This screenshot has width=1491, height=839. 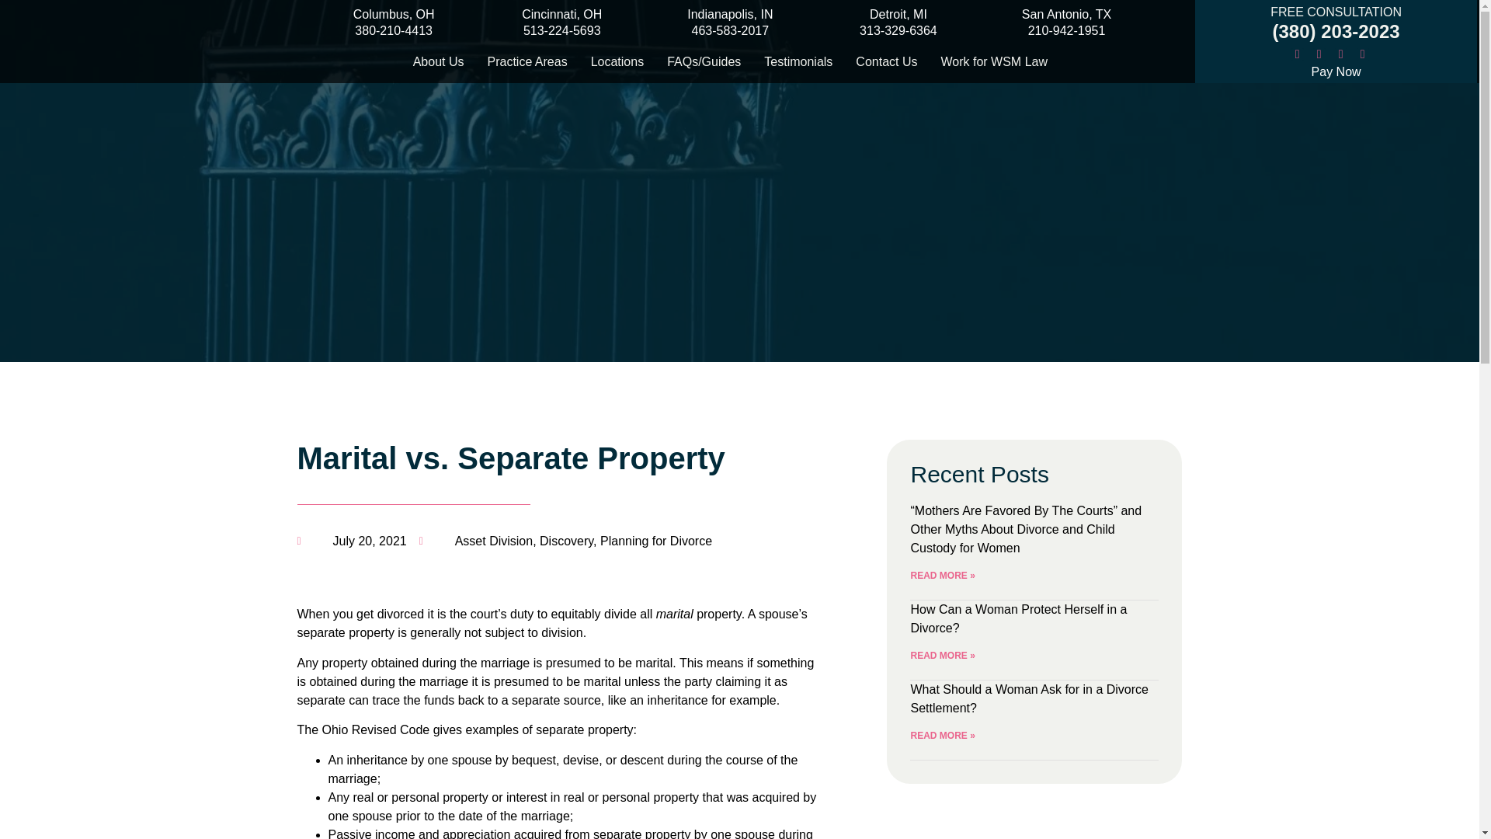 What do you see at coordinates (617, 62) in the screenshot?
I see `Detroit, MI` at bounding box center [617, 62].